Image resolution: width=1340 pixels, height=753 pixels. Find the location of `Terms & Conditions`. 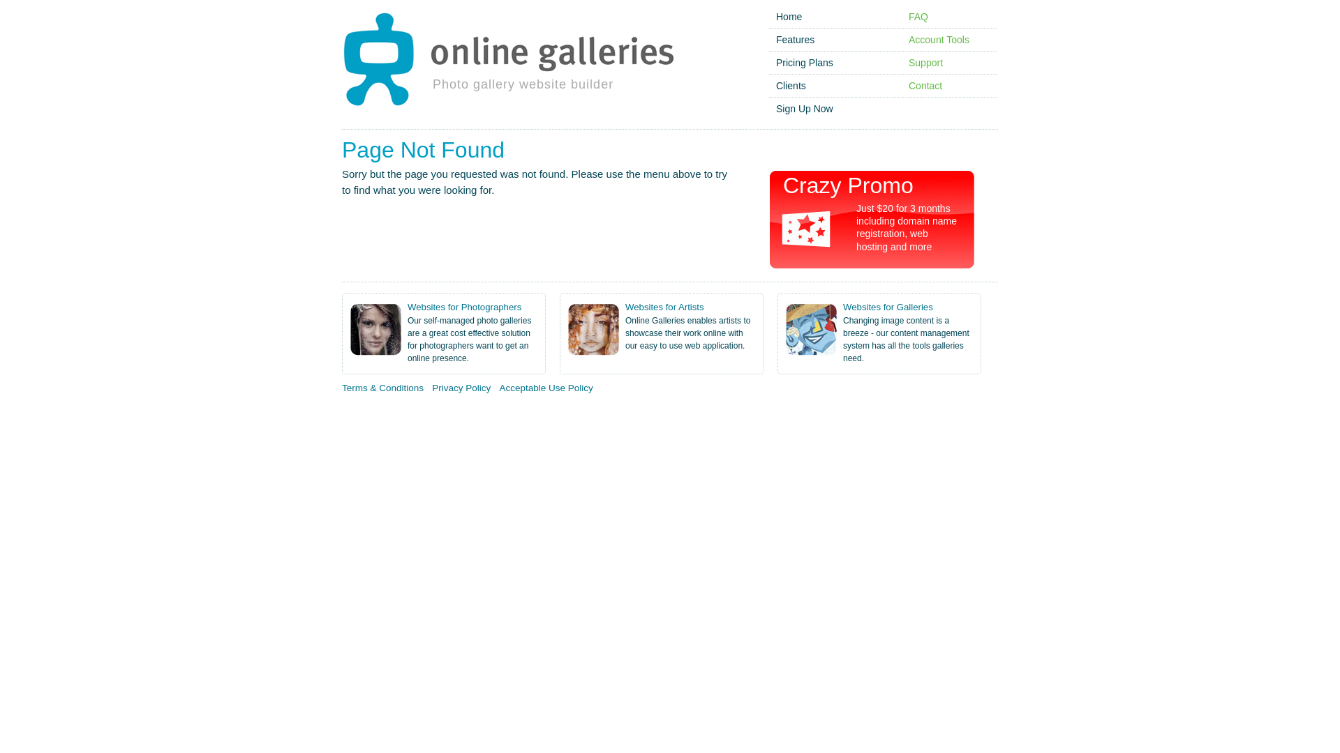

Terms & Conditions is located at coordinates (382, 388).